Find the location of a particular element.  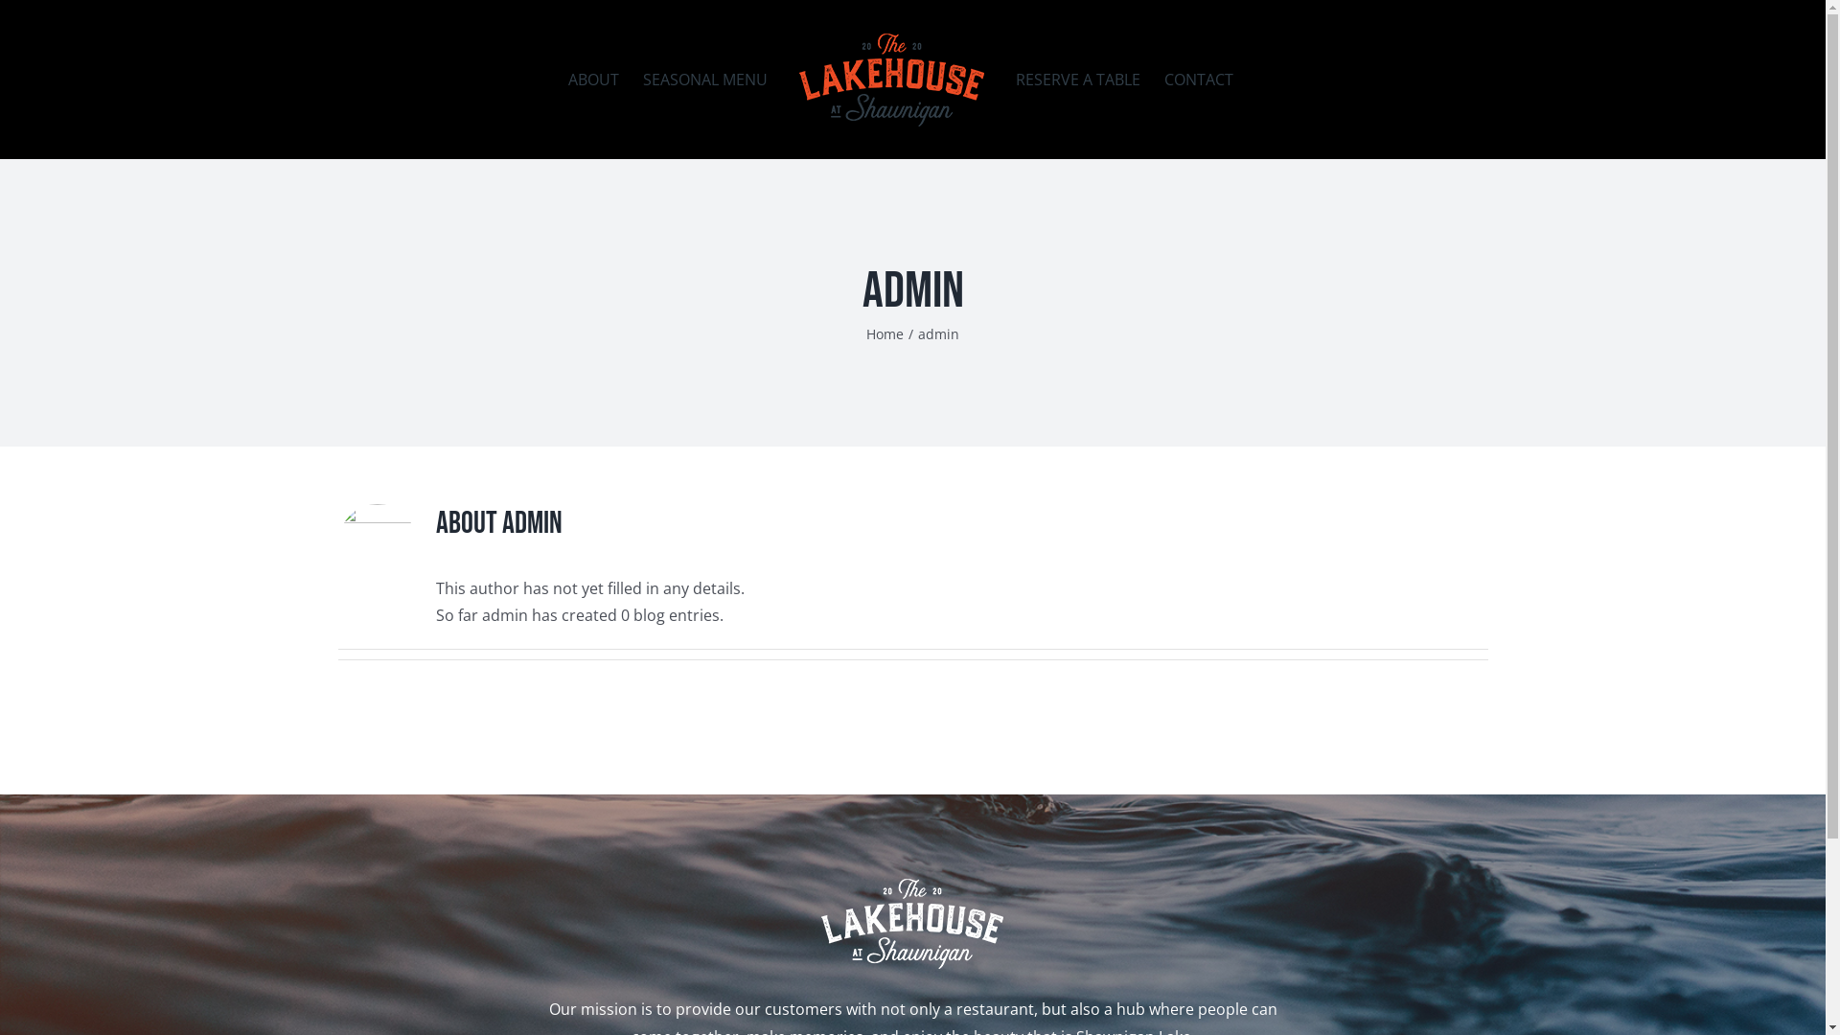

SEASONAL MENU is located at coordinates (705, 80).